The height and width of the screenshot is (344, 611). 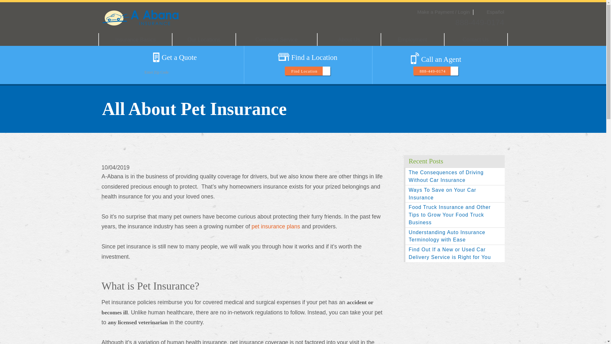 What do you see at coordinates (412, 39) in the screenshot?
I see `Employment` at bounding box center [412, 39].